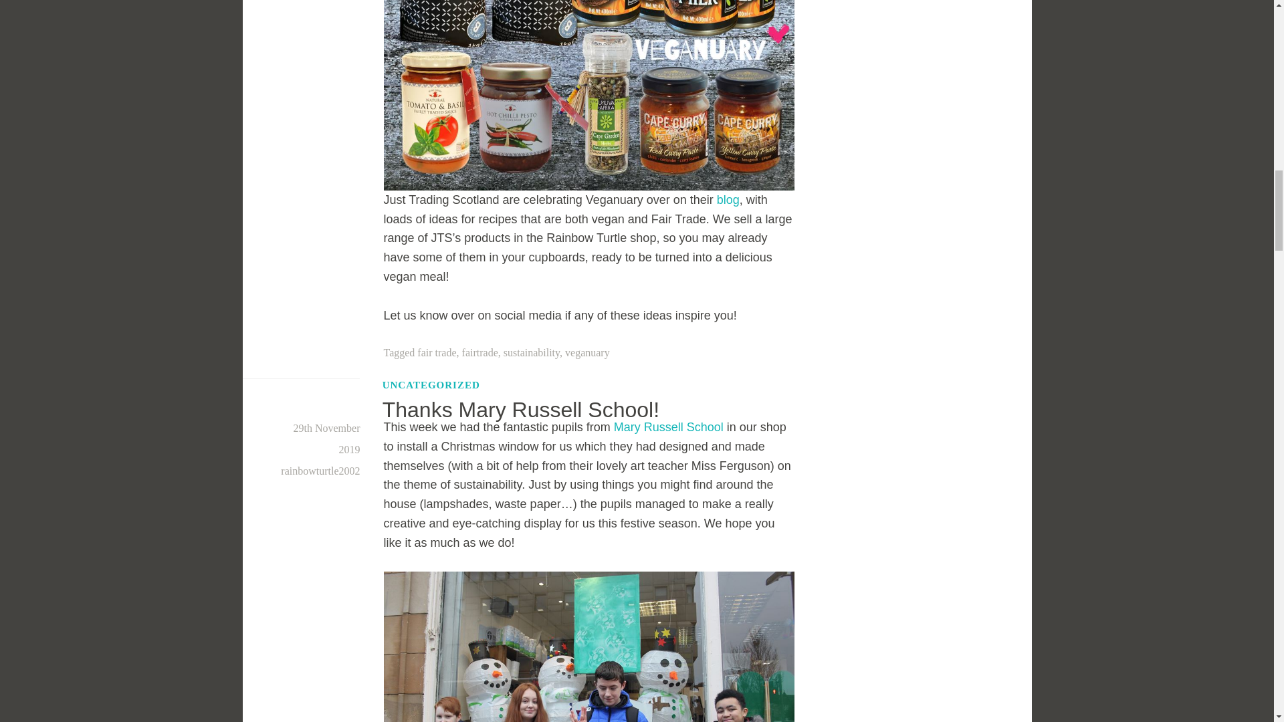  What do you see at coordinates (436, 352) in the screenshot?
I see `fair trade` at bounding box center [436, 352].